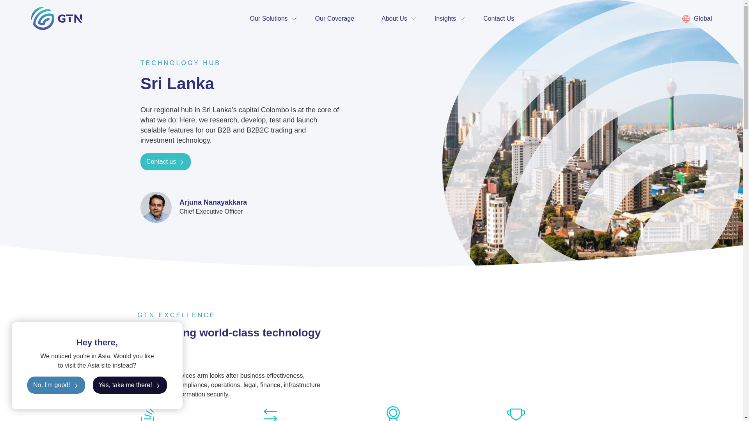 This screenshot has width=749, height=421. What do you see at coordinates (445, 19) in the screenshot?
I see `Insights` at bounding box center [445, 19].